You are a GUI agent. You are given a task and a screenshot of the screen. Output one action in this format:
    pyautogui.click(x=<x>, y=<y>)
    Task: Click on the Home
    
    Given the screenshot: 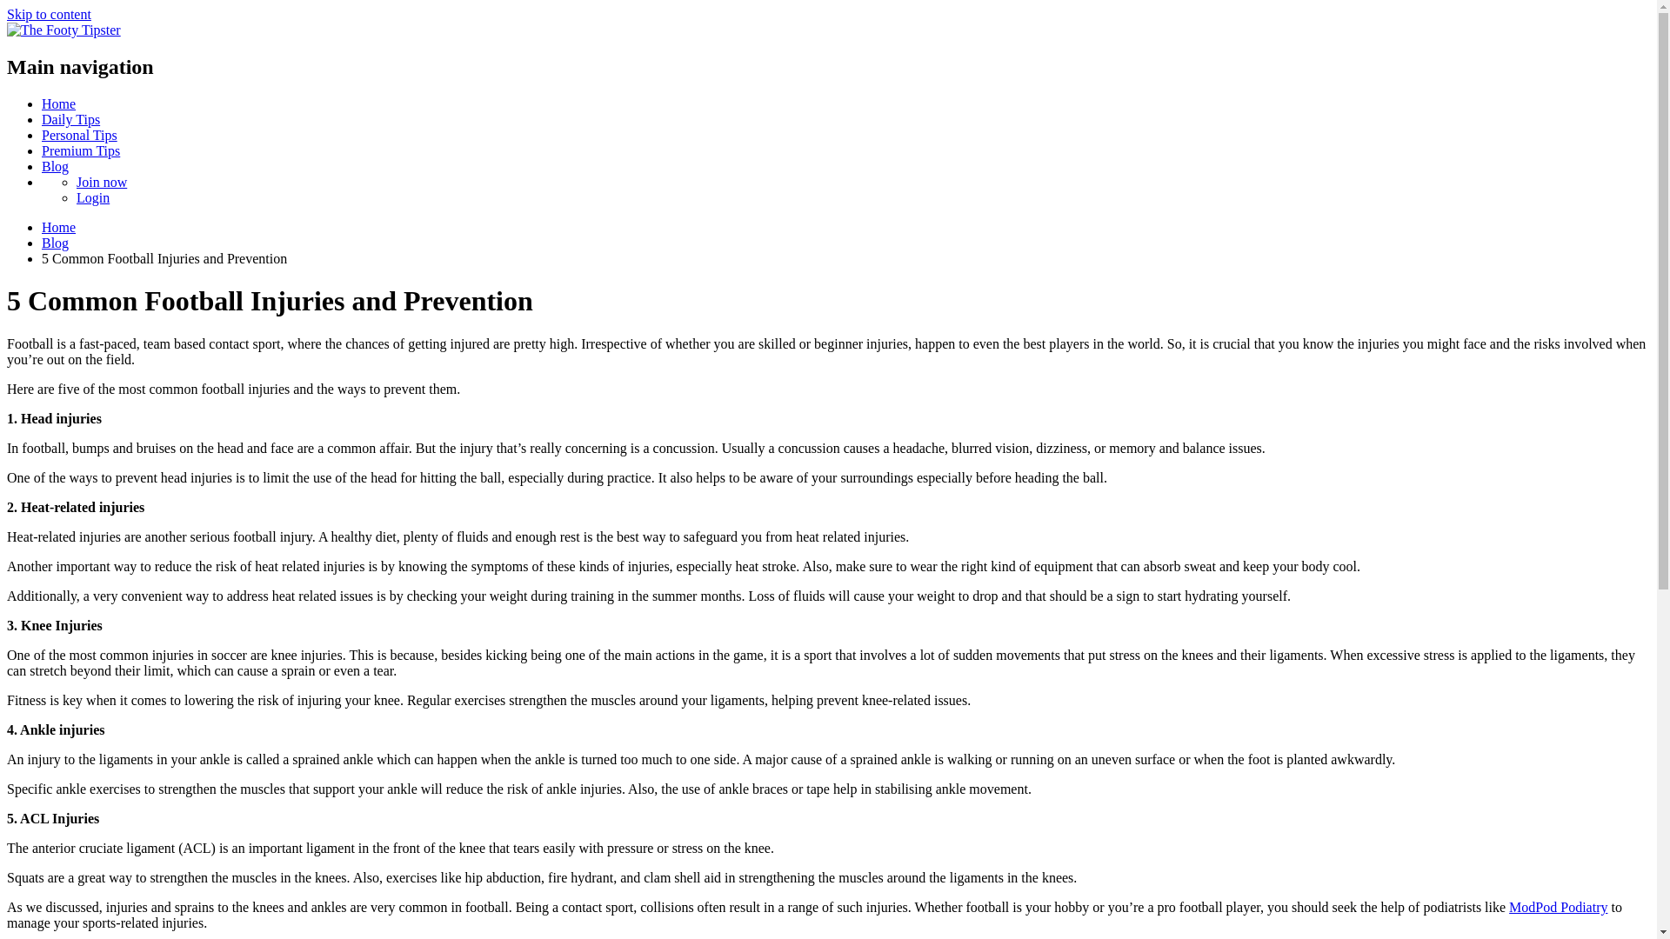 What is the action you would take?
    pyautogui.click(x=58, y=227)
    